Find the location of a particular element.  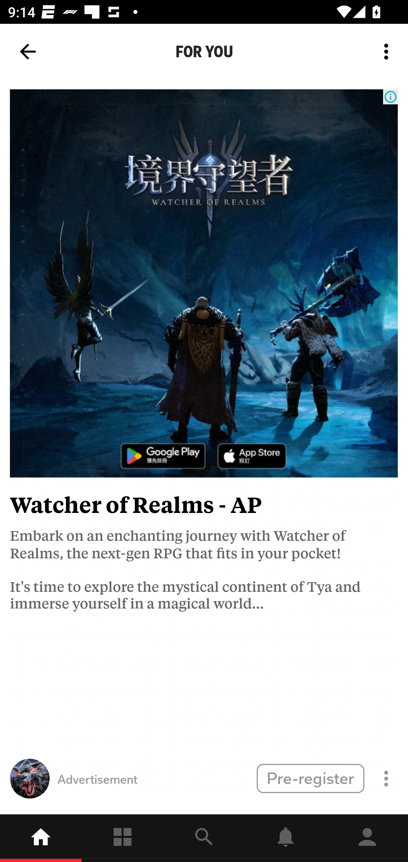

Pre-register is located at coordinates (310, 778).